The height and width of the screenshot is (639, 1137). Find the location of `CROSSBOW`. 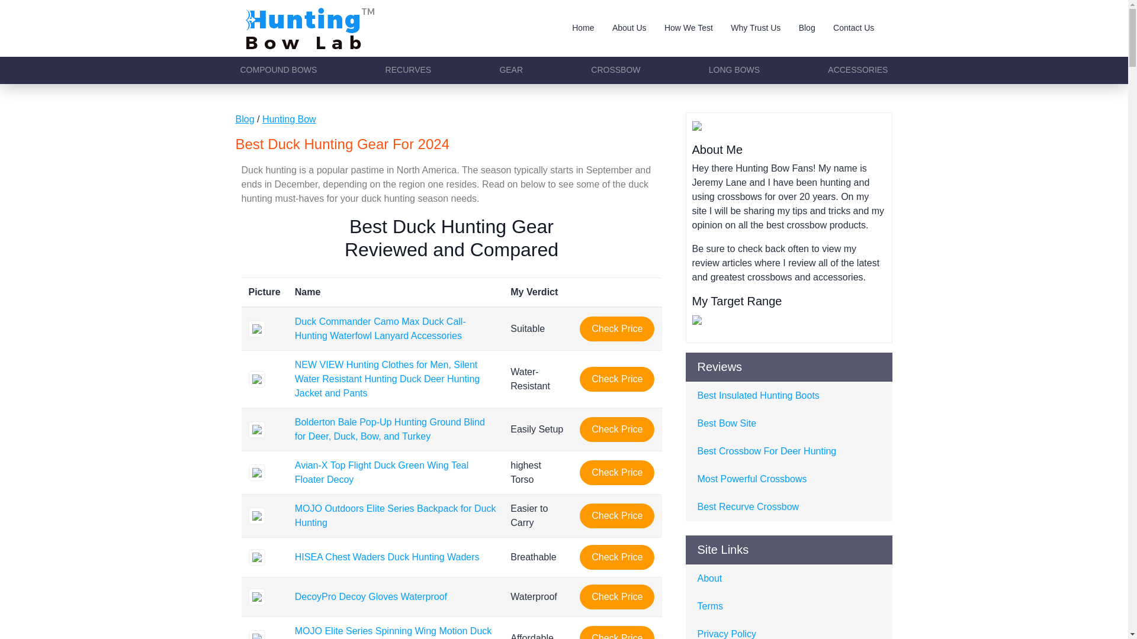

CROSSBOW is located at coordinates (615, 70).